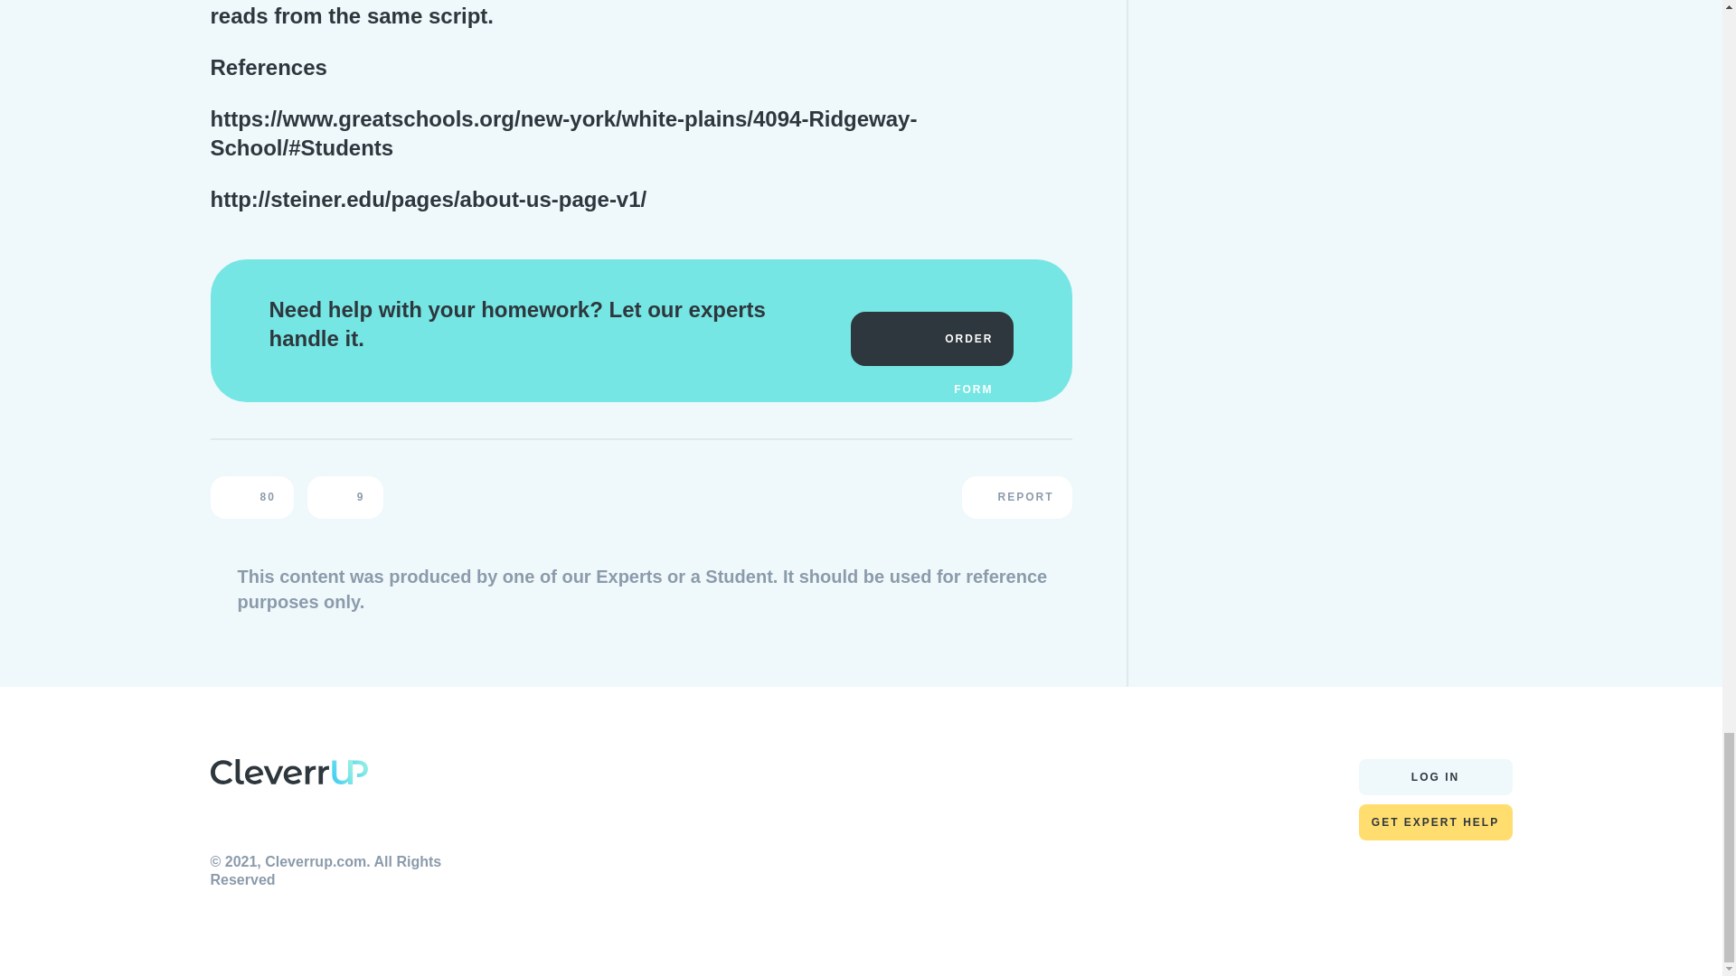  I want to click on ORDER FORM, so click(931, 338).